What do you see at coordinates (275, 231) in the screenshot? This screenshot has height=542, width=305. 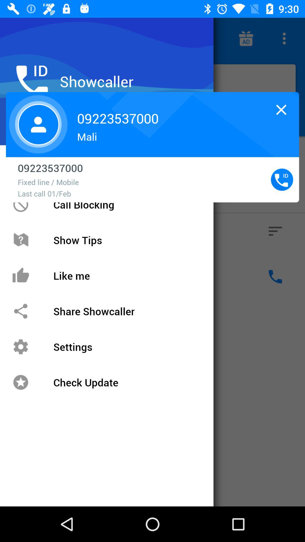 I see `click the button below the caller id button on the web page` at bounding box center [275, 231].